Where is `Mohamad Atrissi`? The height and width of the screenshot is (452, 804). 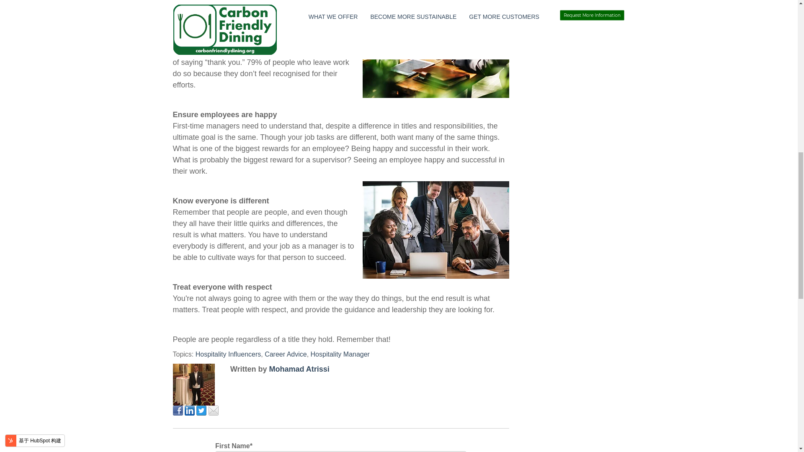 Mohamad Atrissi is located at coordinates (299, 369).